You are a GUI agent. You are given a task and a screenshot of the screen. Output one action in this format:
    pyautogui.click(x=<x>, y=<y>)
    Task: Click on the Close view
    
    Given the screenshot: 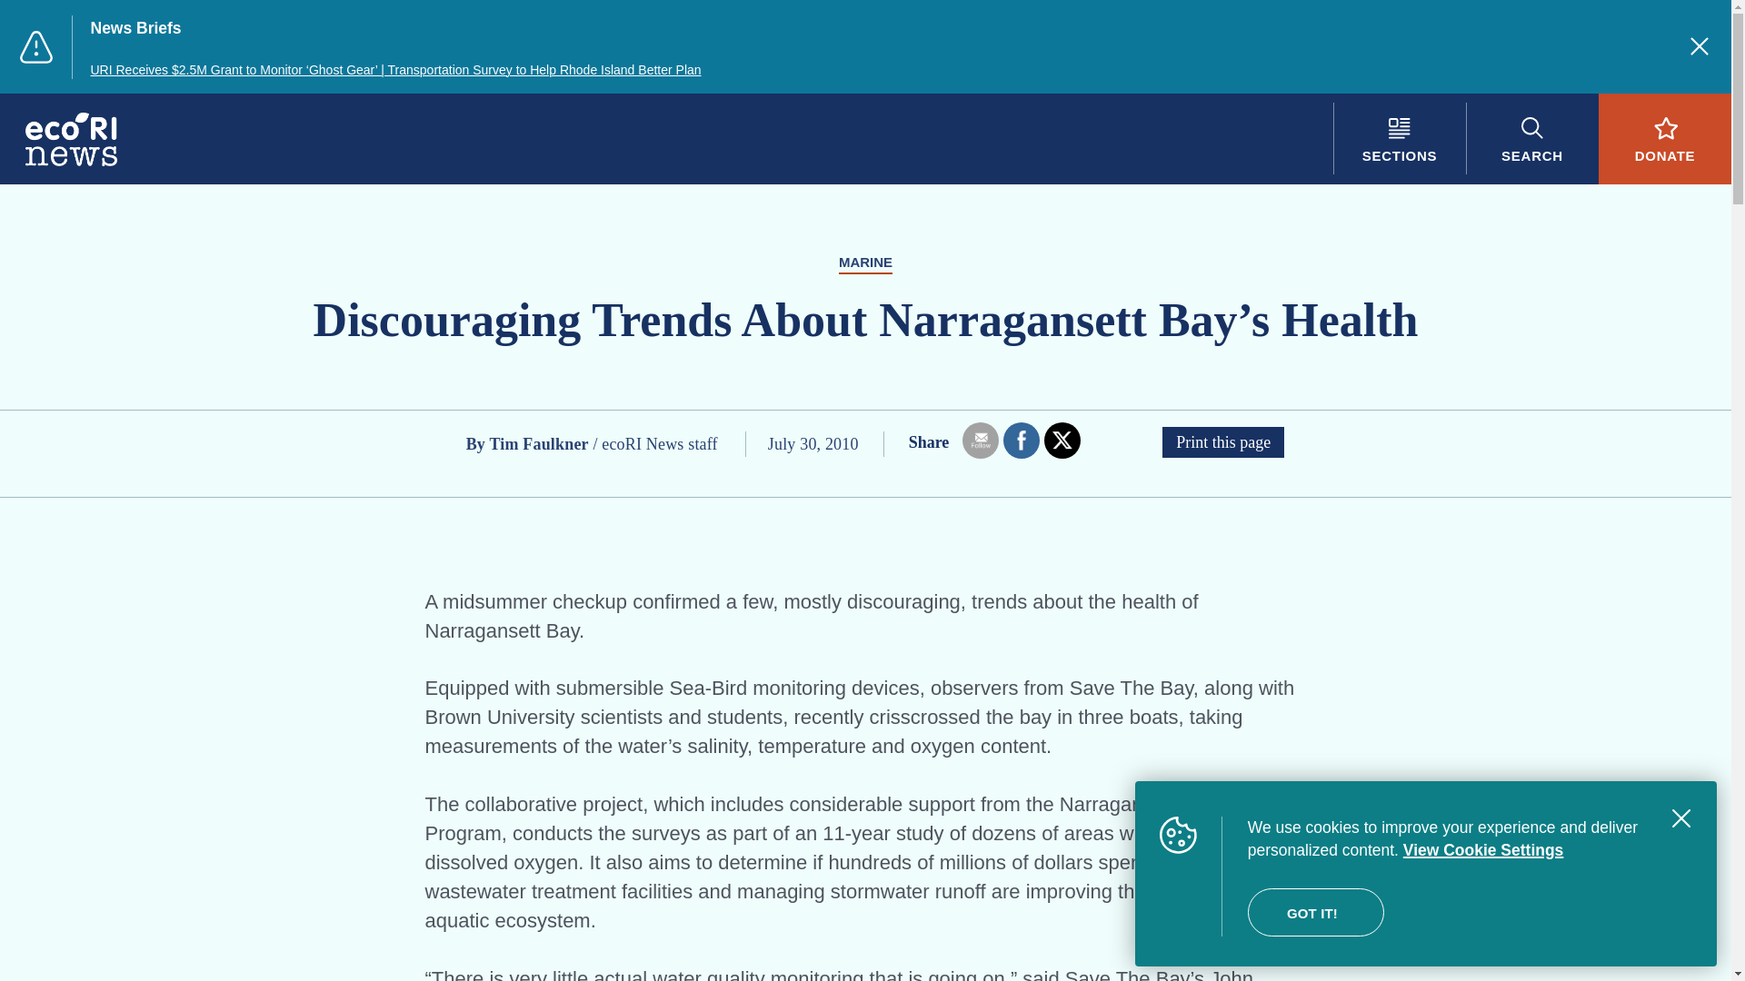 What is the action you would take?
    pyautogui.click(x=1681, y=818)
    